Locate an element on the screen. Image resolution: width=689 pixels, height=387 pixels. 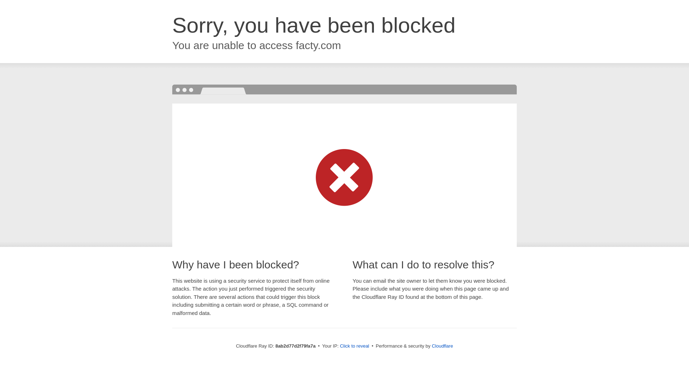
Cloudflare is located at coordinates (442, 346).